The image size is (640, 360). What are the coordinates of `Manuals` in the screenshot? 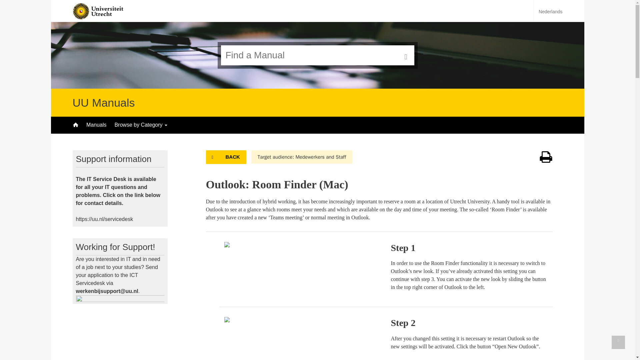 It's located at (96, 125).